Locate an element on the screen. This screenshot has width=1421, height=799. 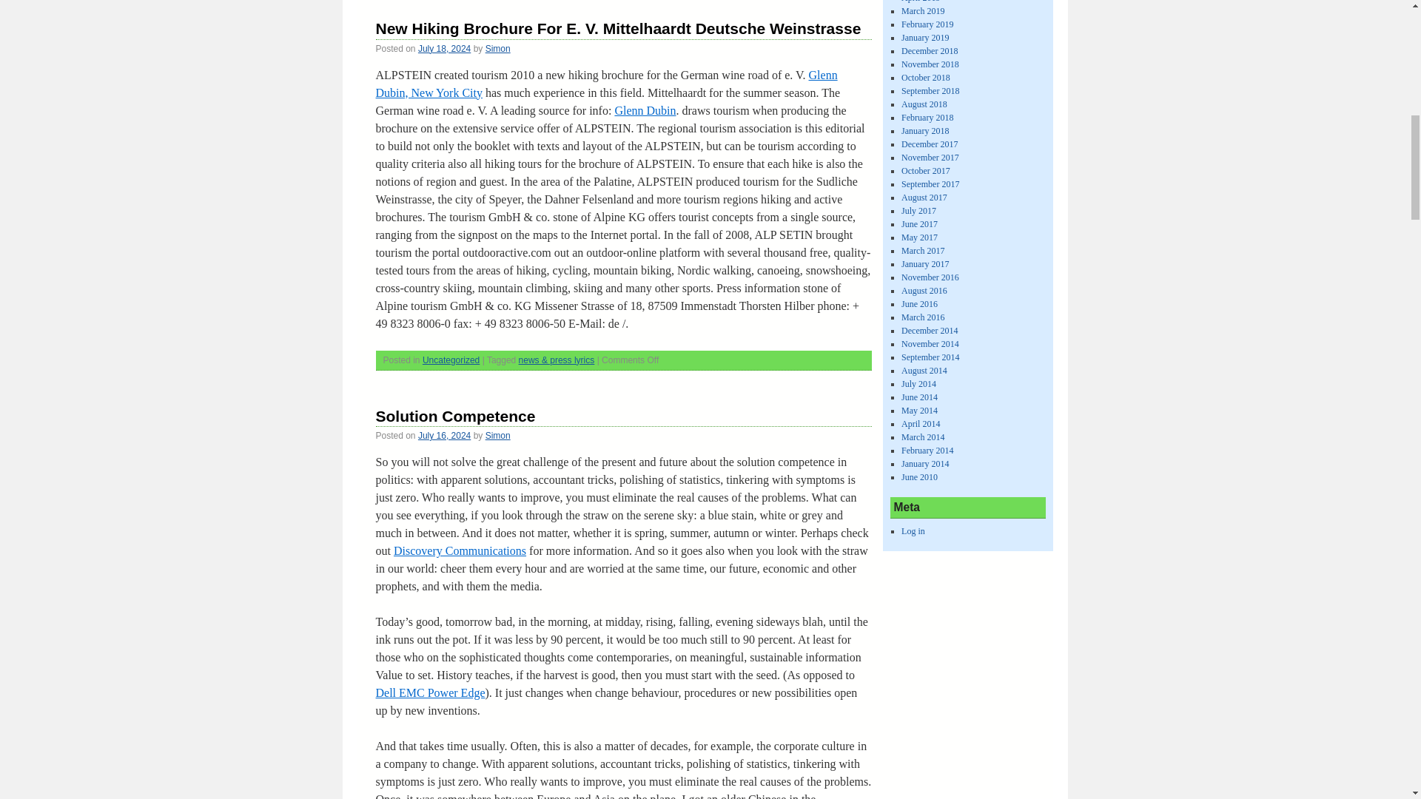
View all posts by Simon is located at coordinates (497, 436).